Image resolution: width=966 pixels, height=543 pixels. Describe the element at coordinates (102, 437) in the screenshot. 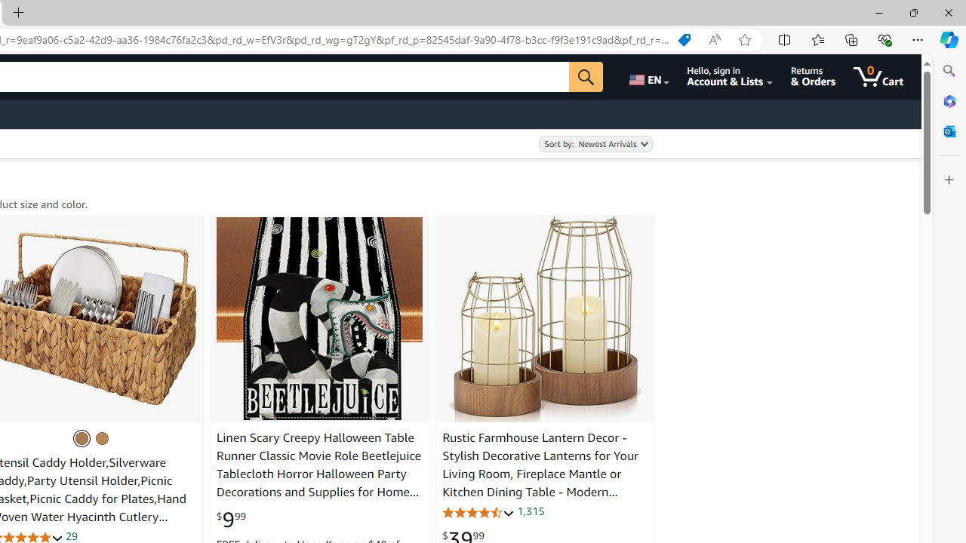

I see `Natural` at that location.